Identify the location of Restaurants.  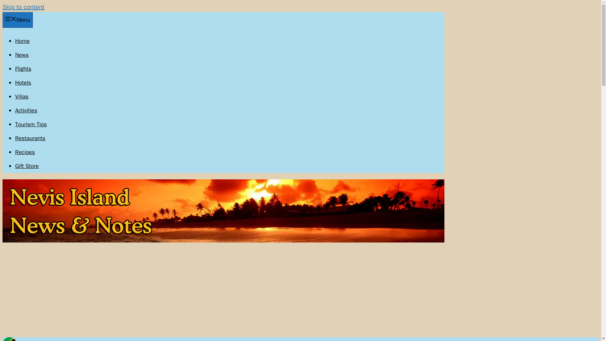
(30, 138).